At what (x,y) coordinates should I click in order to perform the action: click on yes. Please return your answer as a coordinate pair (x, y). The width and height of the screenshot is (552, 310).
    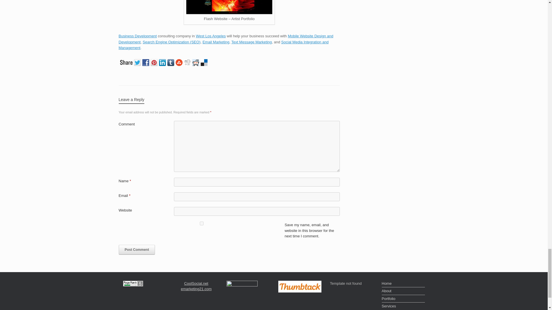
    Looking at the image, I should click on (201, 223).